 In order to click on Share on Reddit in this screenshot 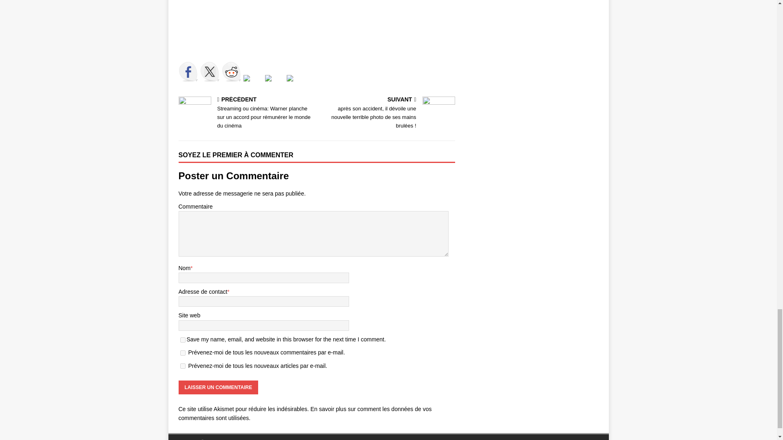, I will do `click(231, 72)`.